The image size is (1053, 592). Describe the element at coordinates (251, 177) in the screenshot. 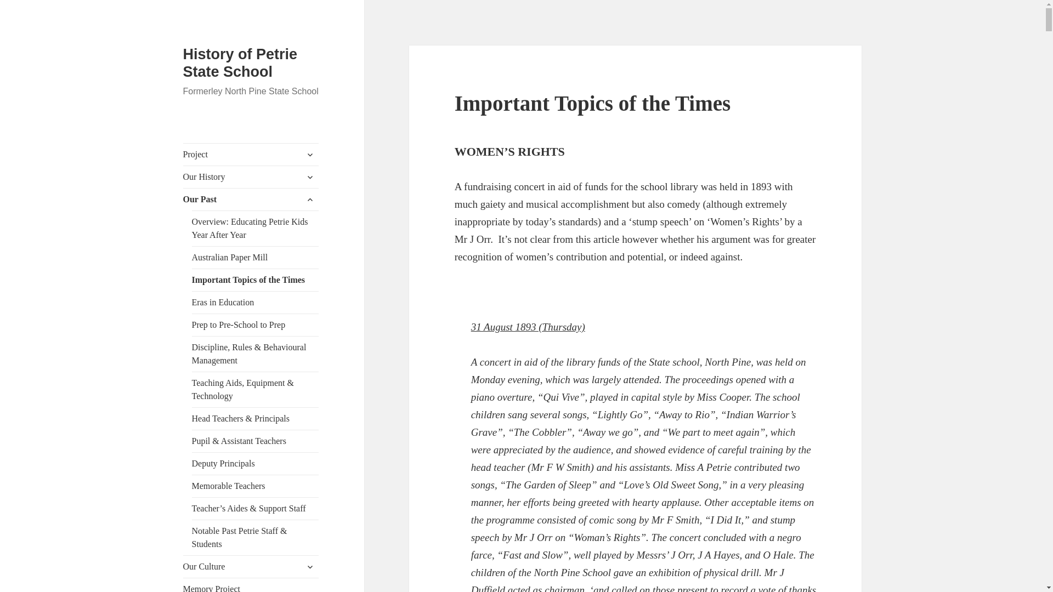

I see `Our History` at that location.